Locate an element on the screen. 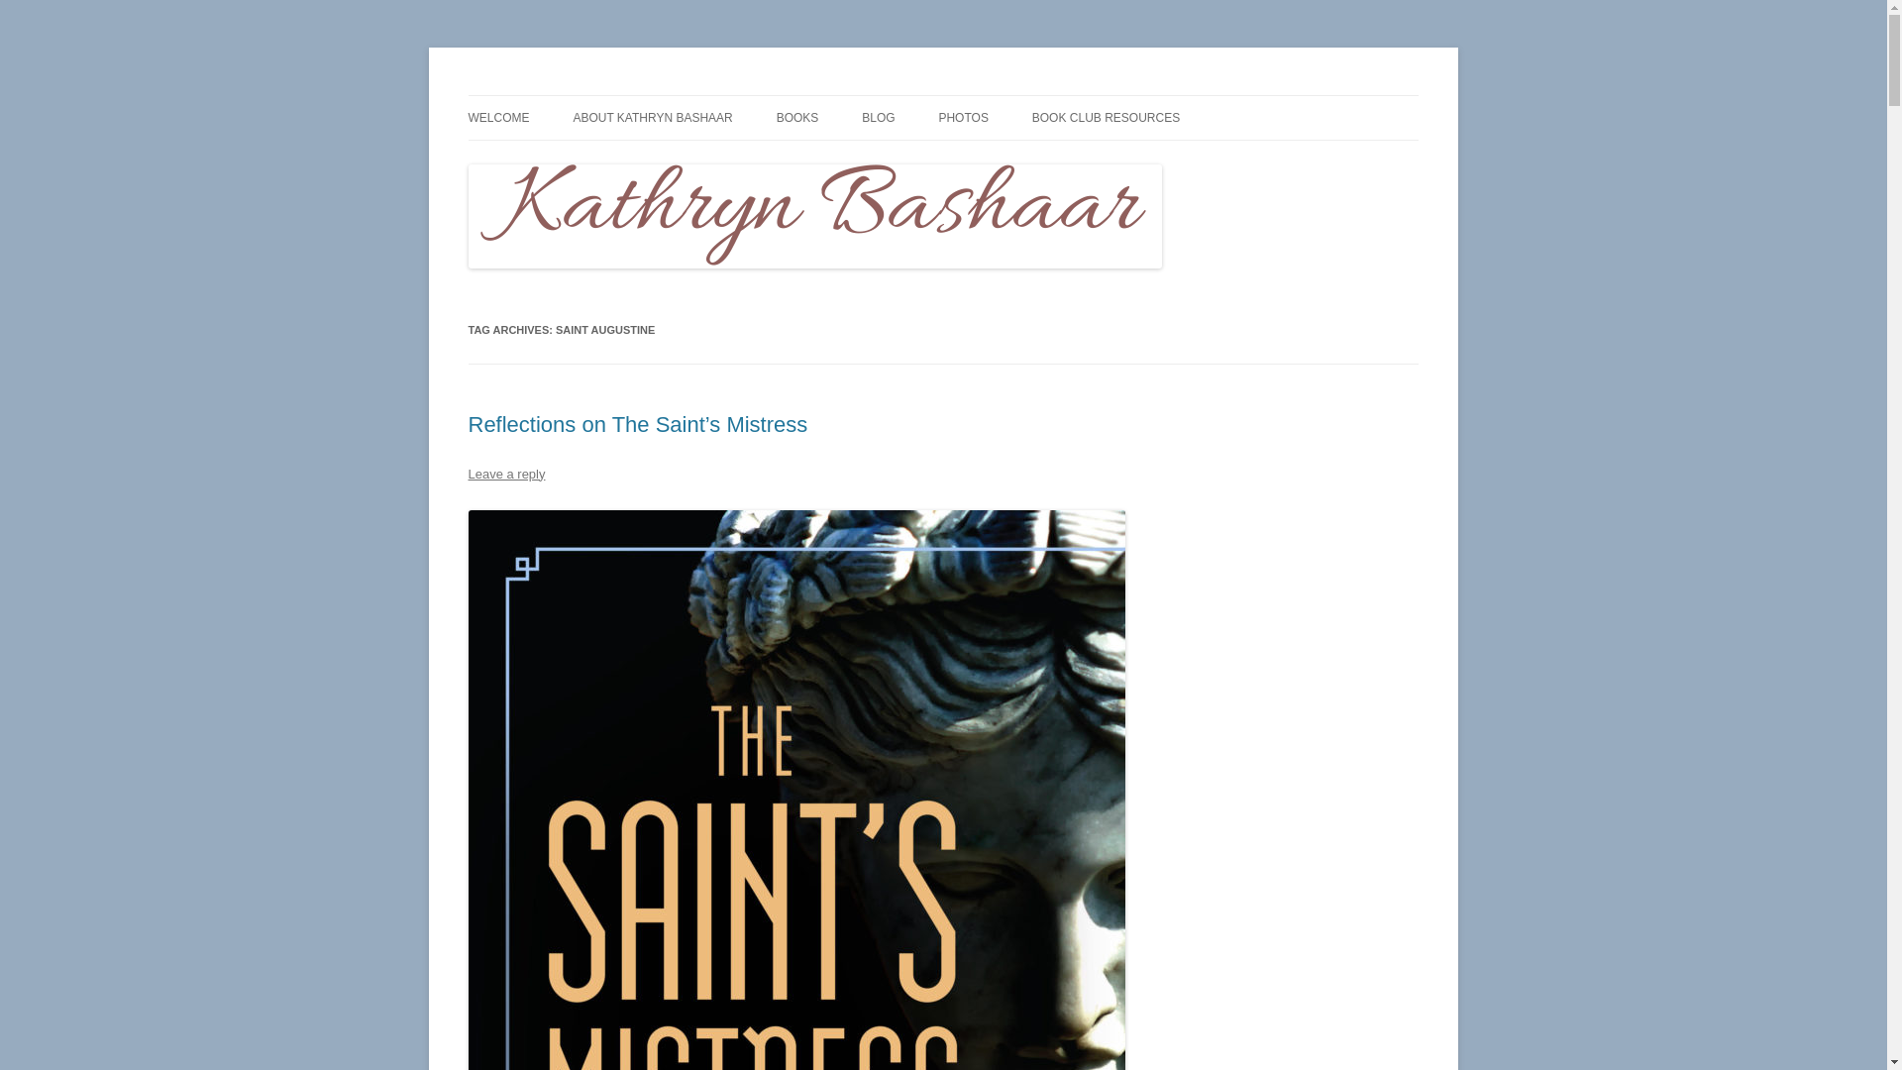 Image resolution: width=1902 pixels, height=1070 pixels. BOOK CLUB RESOURCES is located at coordinates (1106, 118).